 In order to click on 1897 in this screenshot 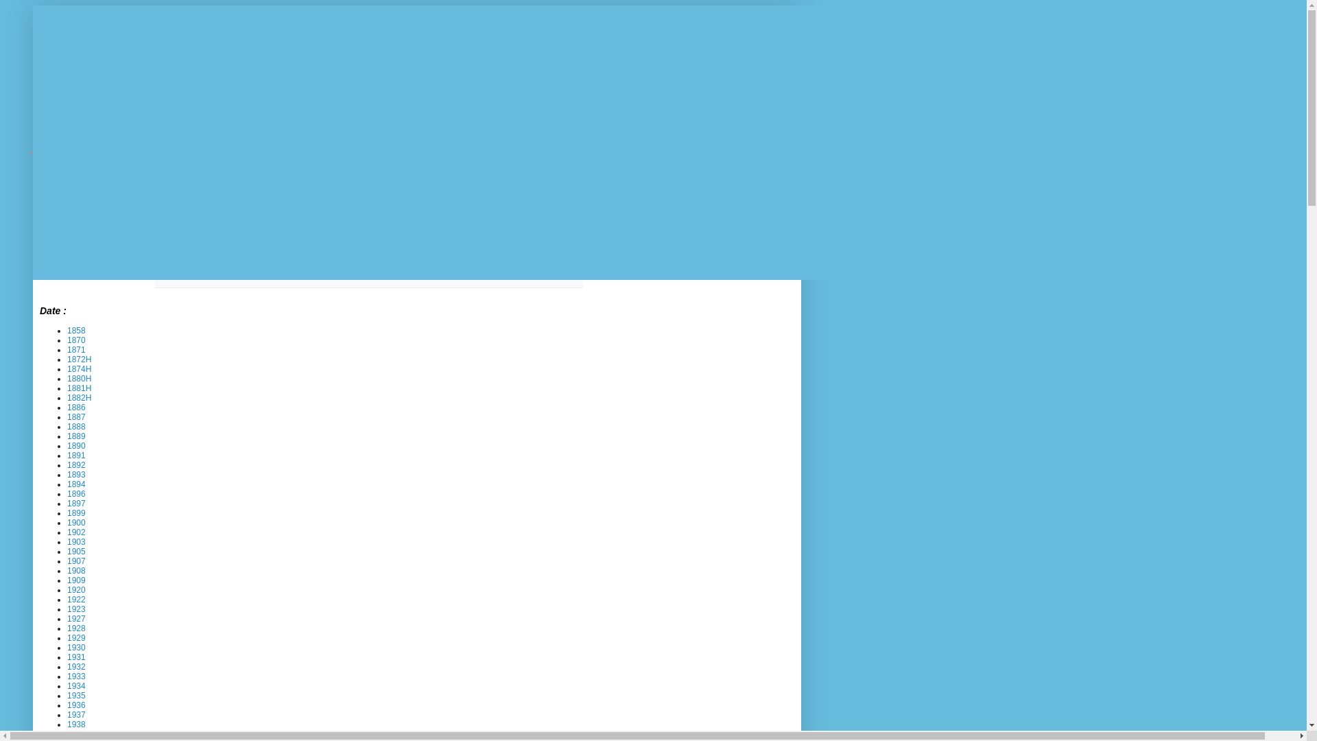, I will do `click(77, 504)`.